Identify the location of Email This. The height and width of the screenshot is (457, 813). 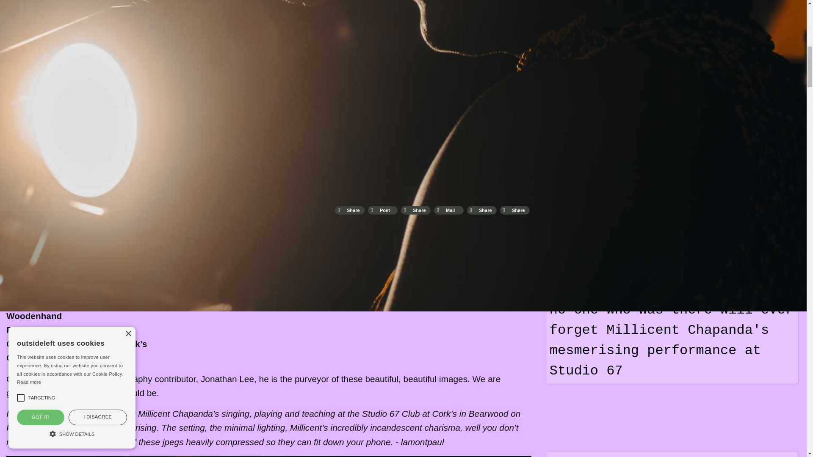
(449, 210).